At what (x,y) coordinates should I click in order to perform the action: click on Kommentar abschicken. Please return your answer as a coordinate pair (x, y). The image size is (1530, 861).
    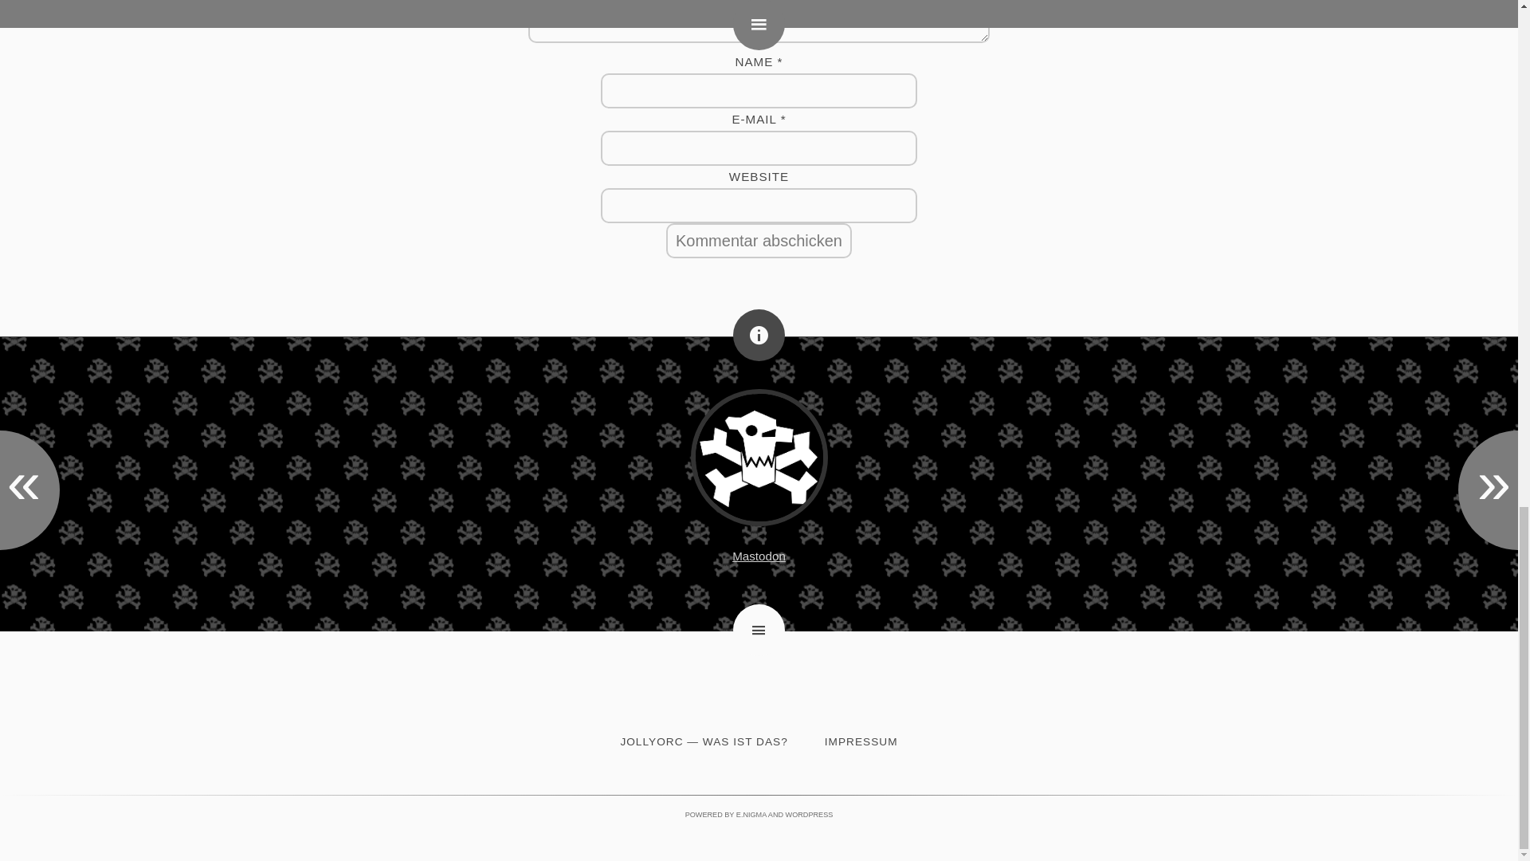
    Looking at the image, I should click on (759, 241).